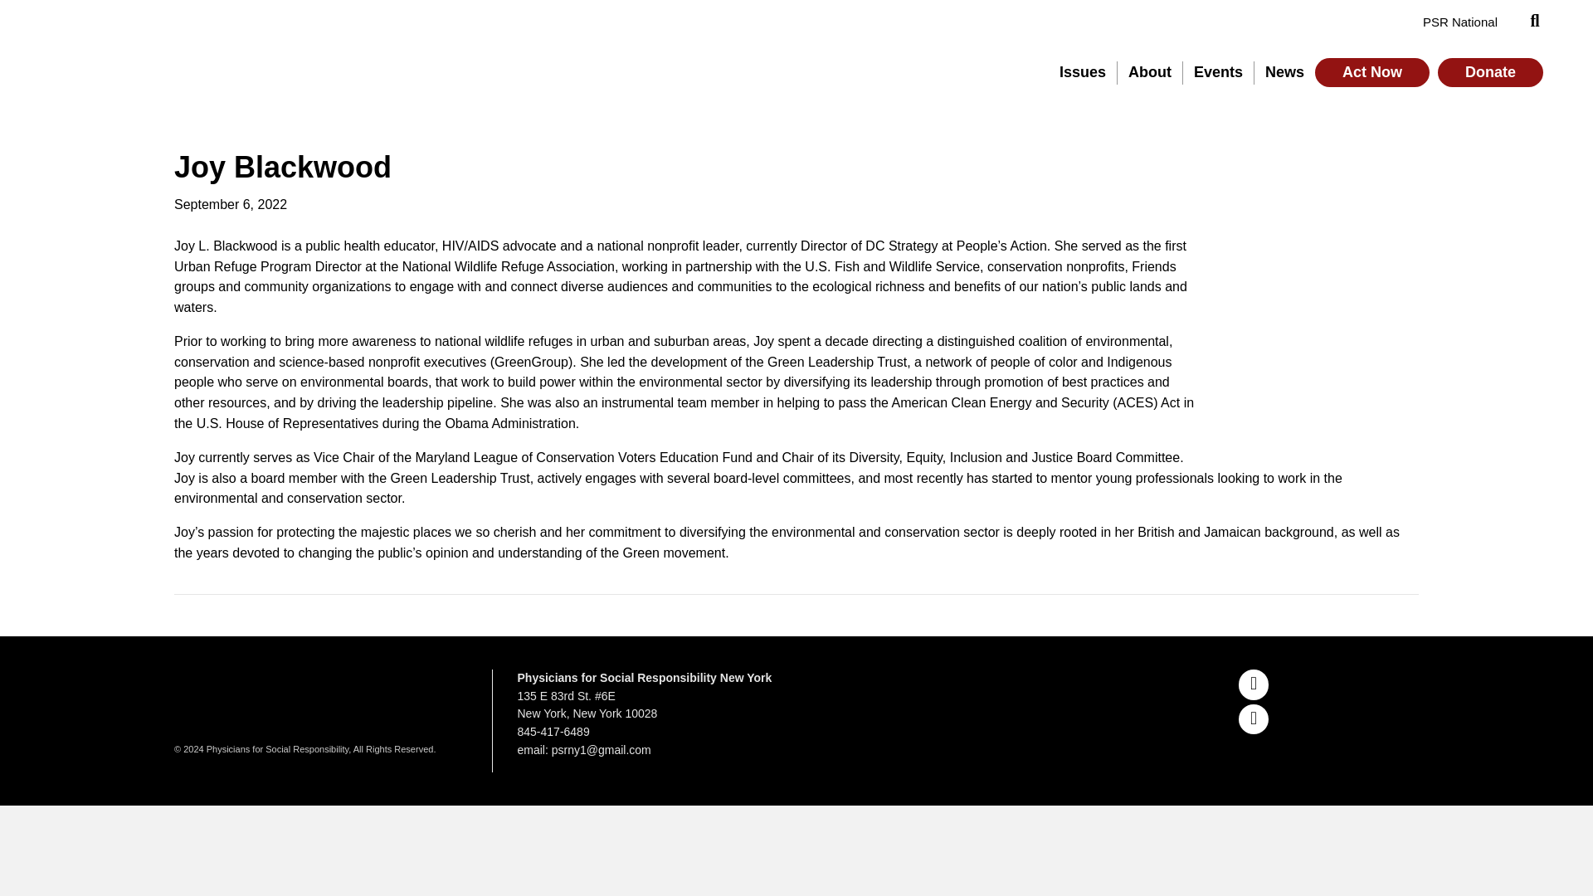 Image resolution: width=1593 pixels, height=896 pixels. Describe the element at coordinates (1284, 73) in the screenshot. I see `News` at that location.